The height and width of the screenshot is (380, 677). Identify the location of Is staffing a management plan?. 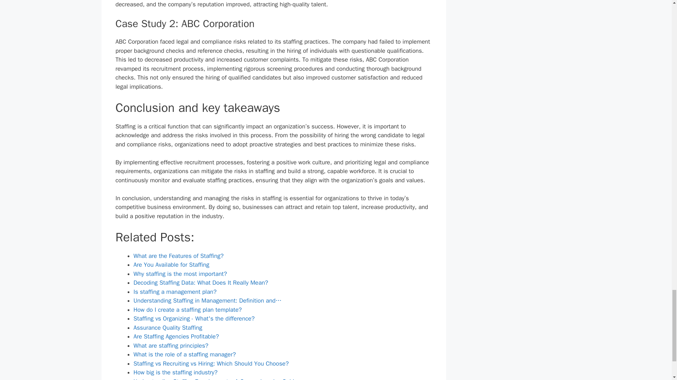
(175, 292).